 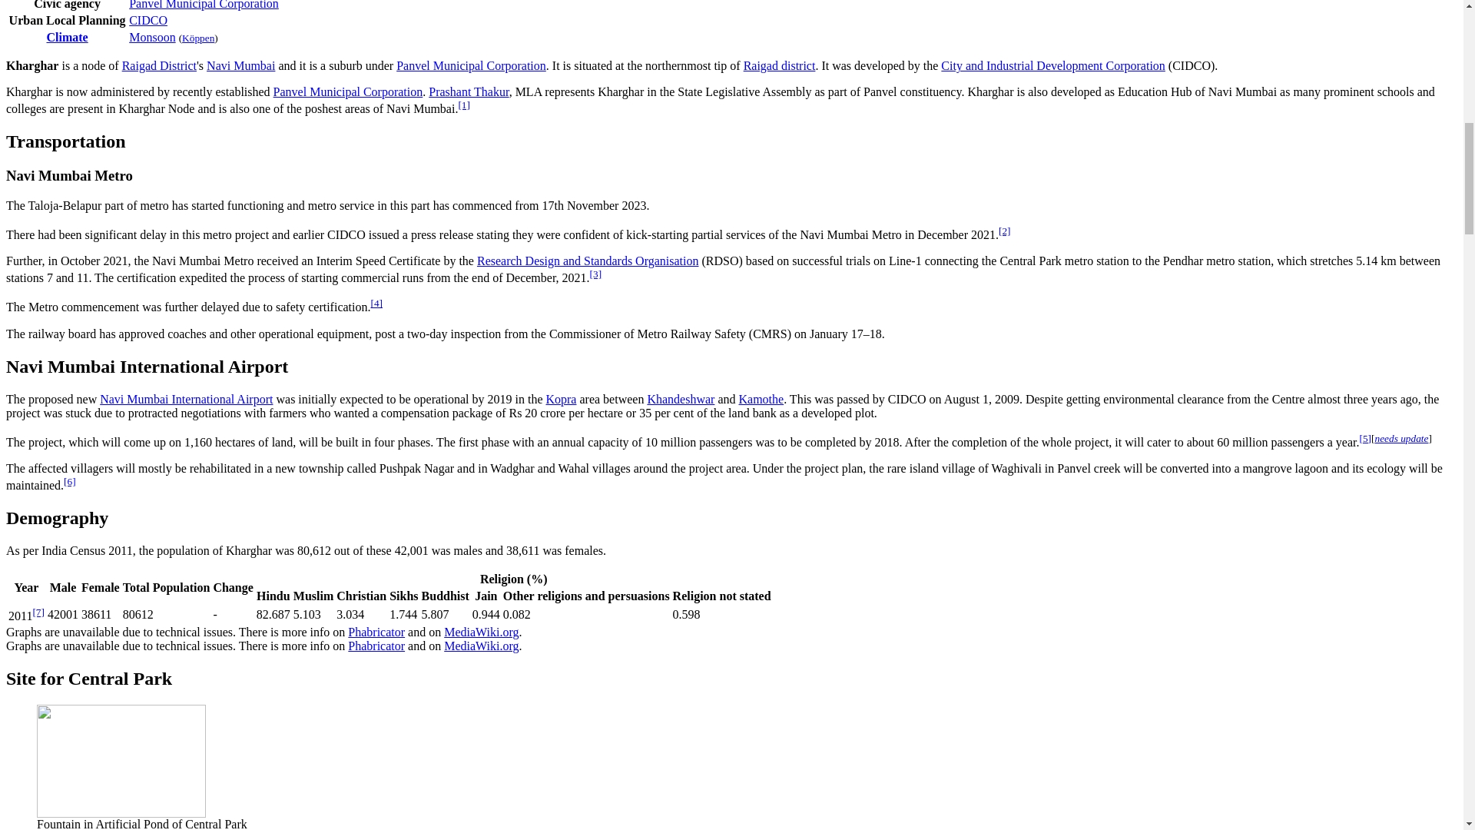 I want to click on Navi Mumbai, so click(x=240, y=65).